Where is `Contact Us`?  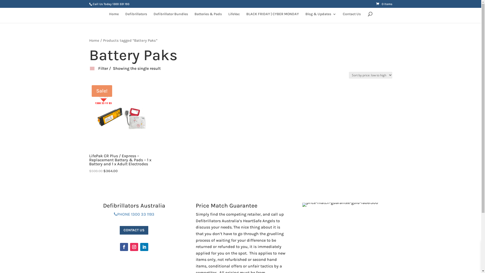 Contact Us is located at coordinates (352, 18).